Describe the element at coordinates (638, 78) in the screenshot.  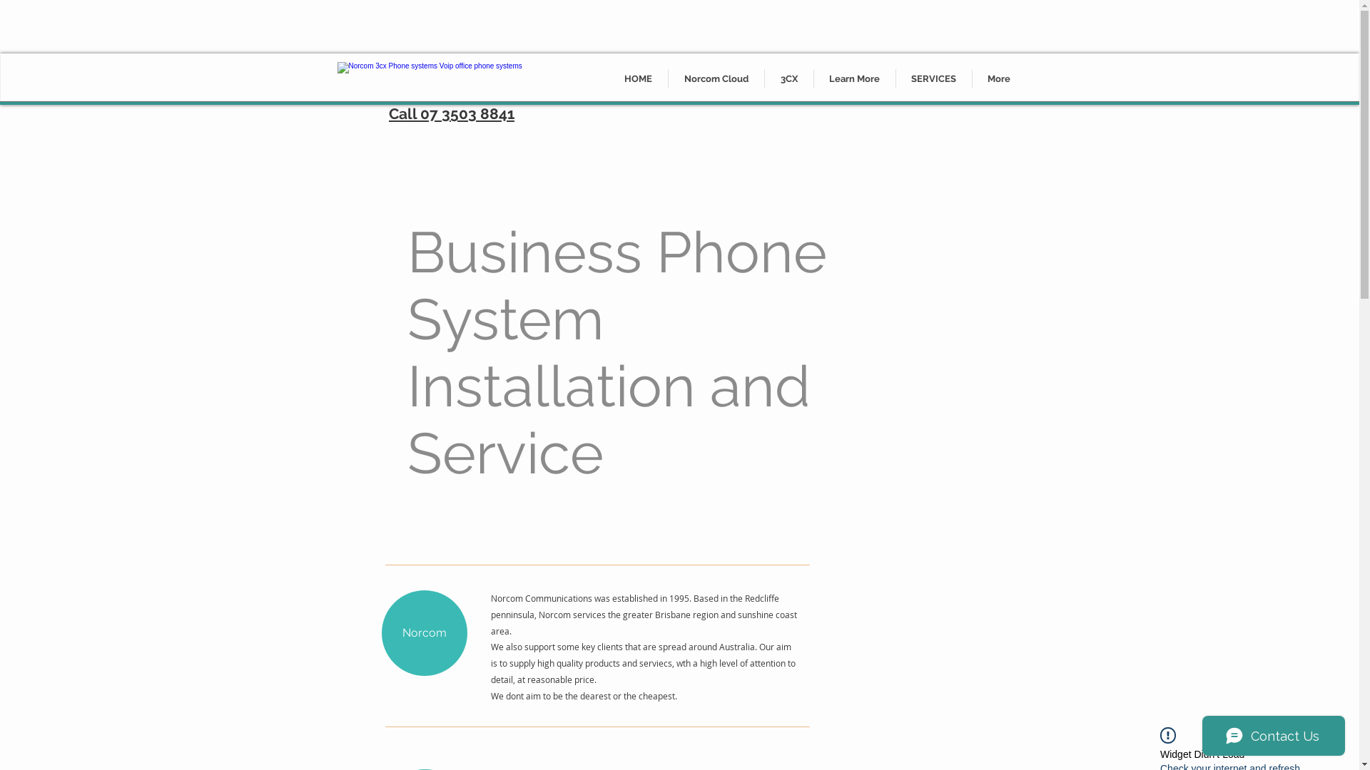
I see `HOME` at that location.